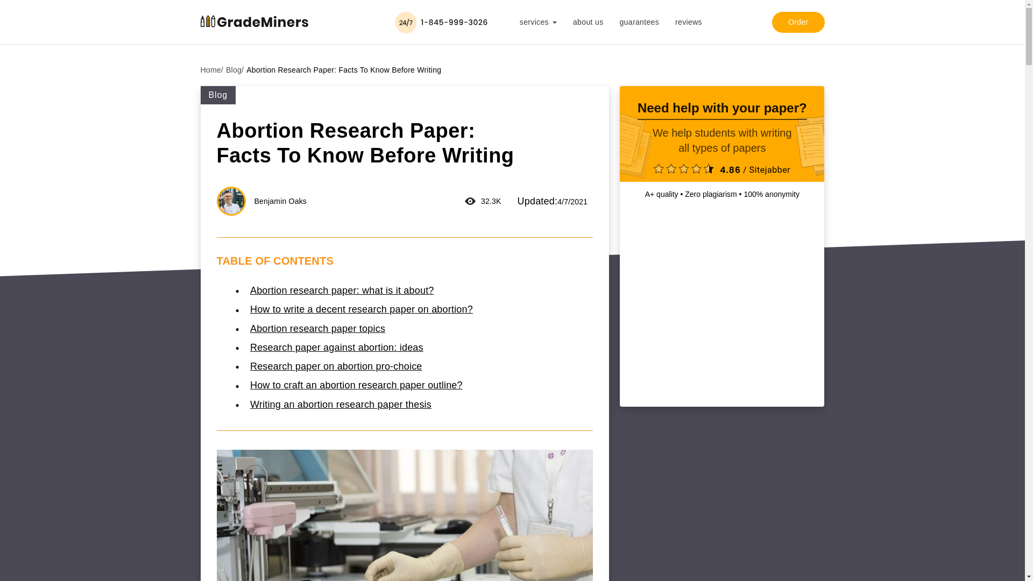  Describe the element at coordinates (337, 348) in the screenshot. I see `Research paper against abortion: ideas` at that location.